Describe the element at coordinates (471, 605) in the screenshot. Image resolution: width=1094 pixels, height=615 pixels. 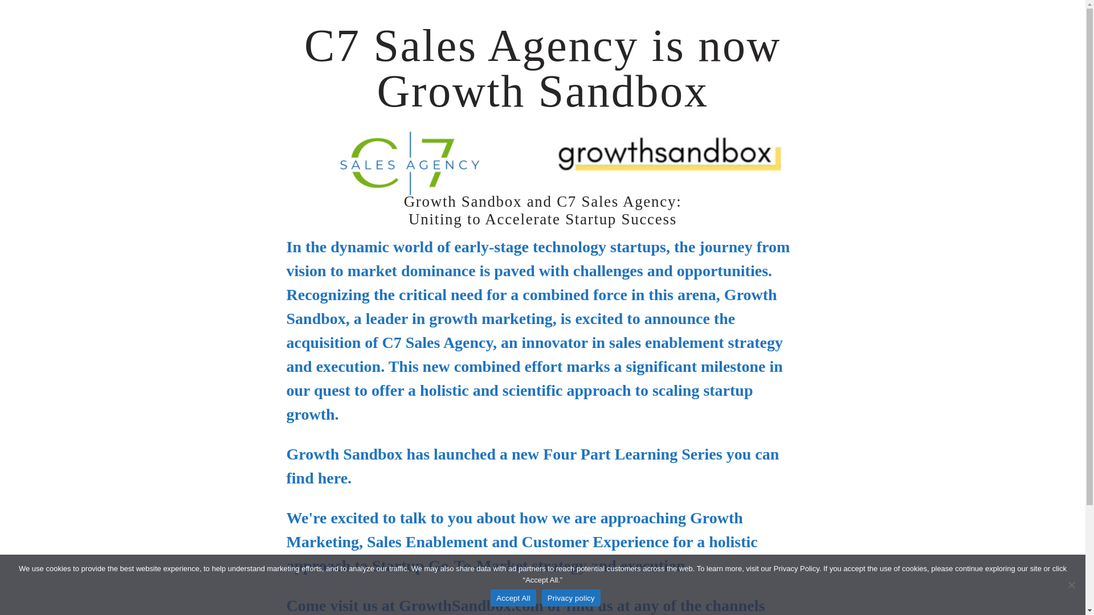
I see `GrowthSandbox.com` at that location.